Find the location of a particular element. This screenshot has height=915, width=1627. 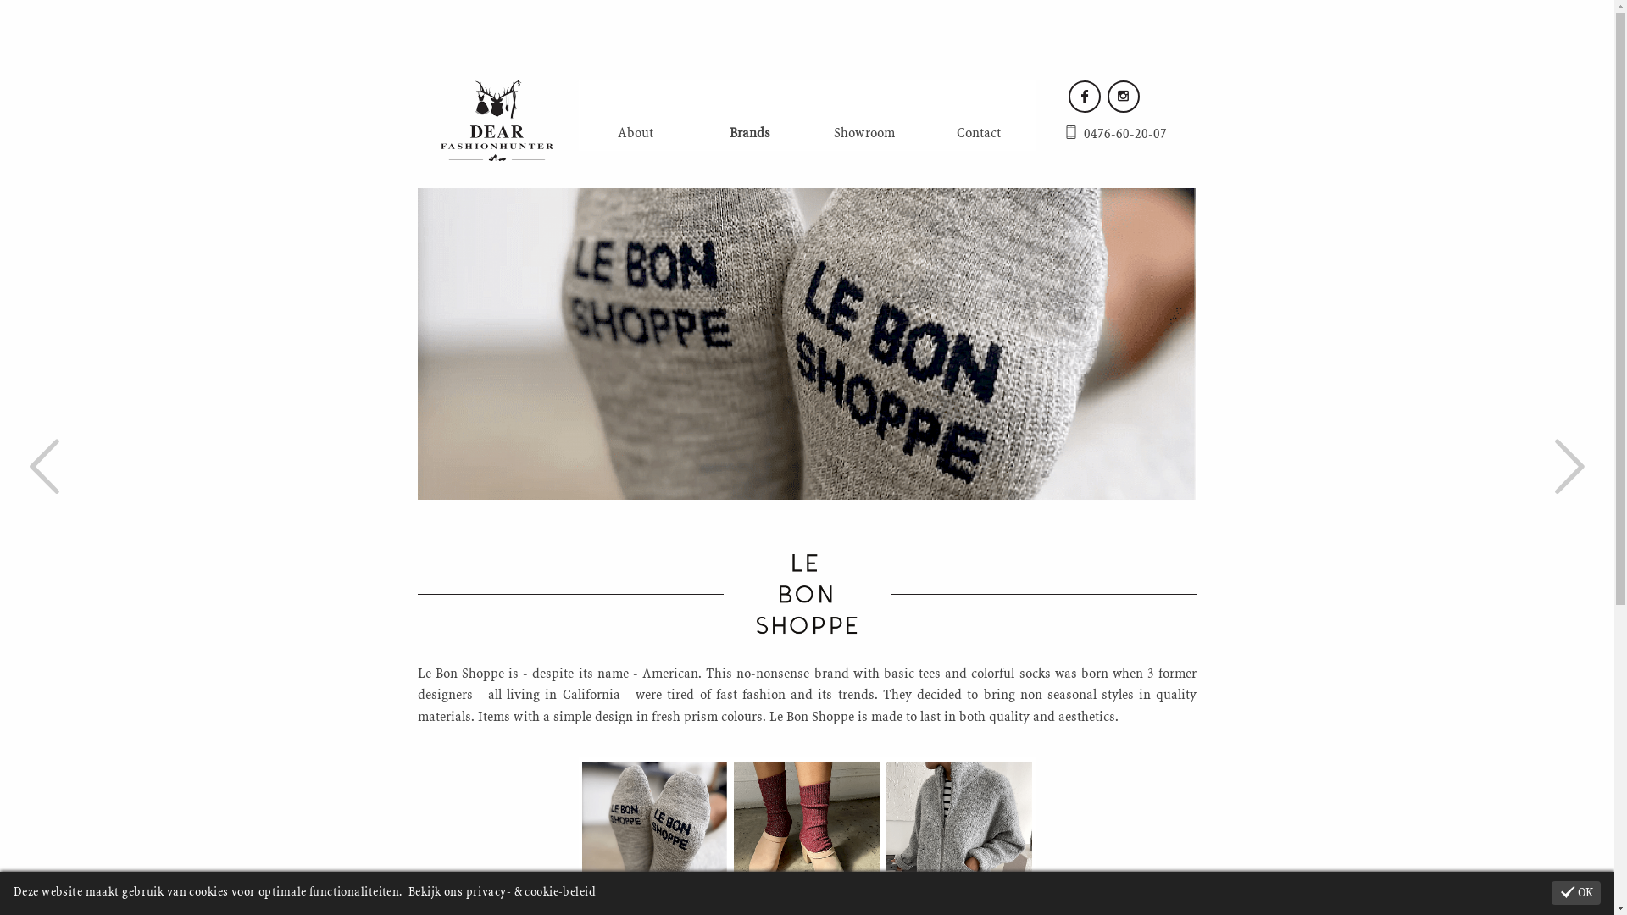

 OK is located at coordinates (1576, 893).